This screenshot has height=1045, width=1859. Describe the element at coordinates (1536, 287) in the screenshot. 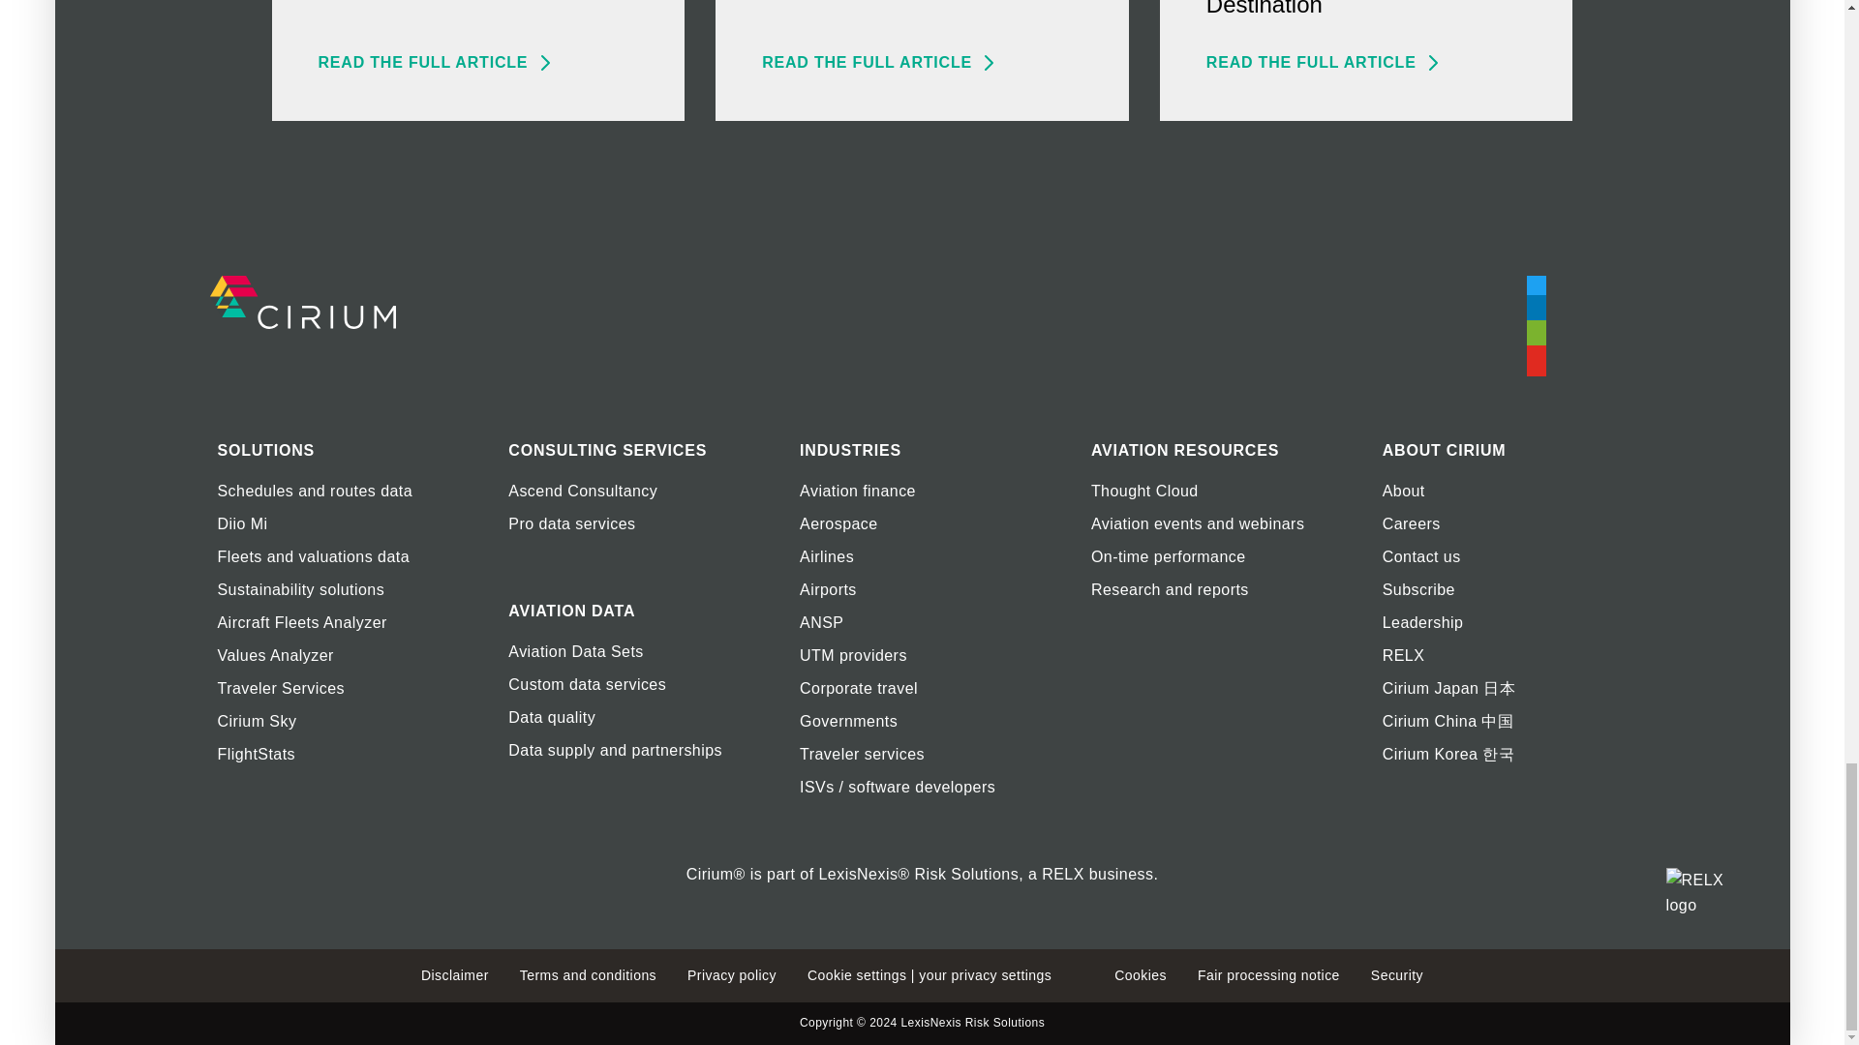

I see `Twitter` at that location.